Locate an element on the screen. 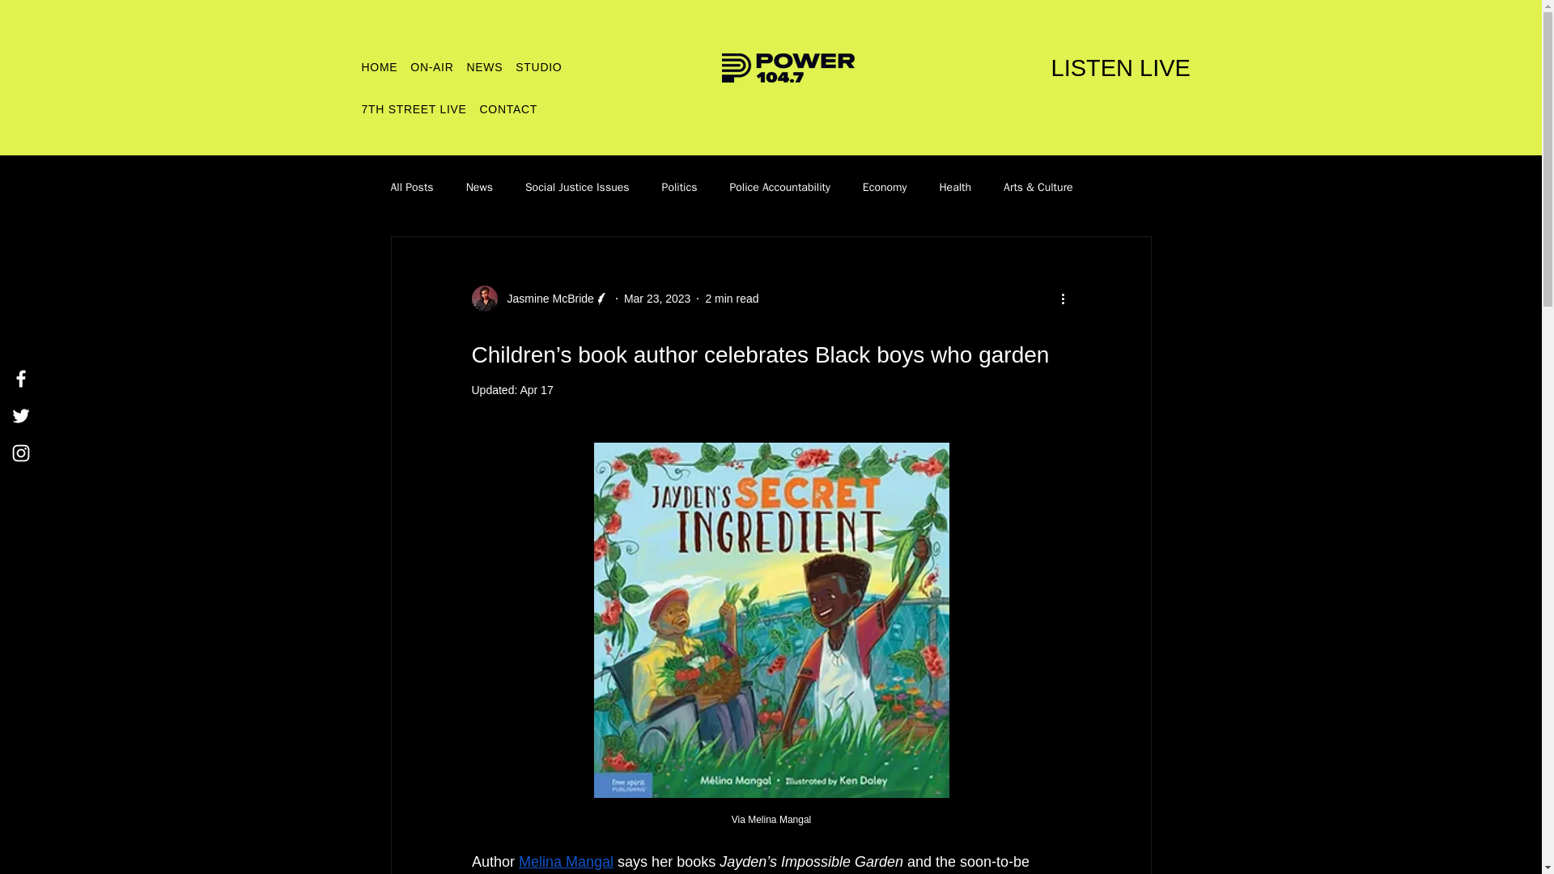  Jasmine McBride is located at coordinates (539, 298).